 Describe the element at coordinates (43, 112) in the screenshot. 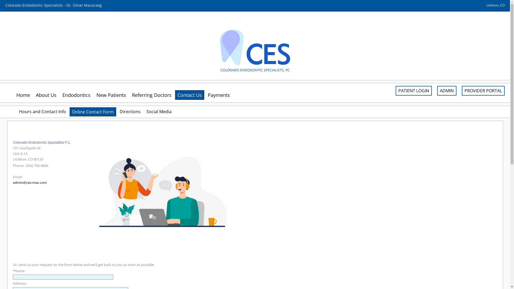

I see `Hours and Contact Info` at that location.